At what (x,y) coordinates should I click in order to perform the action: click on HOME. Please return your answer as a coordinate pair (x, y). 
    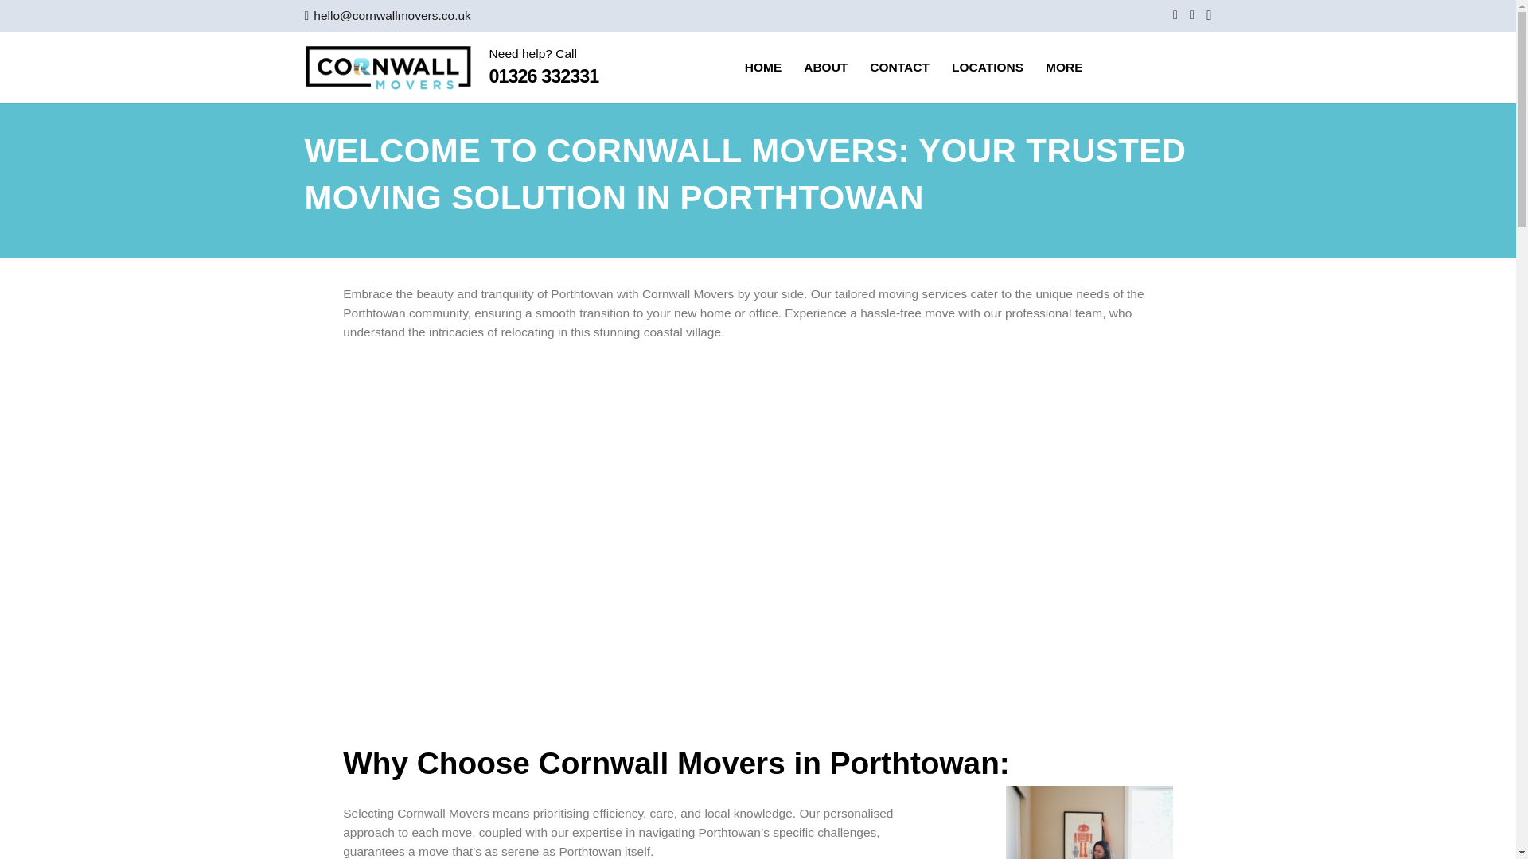
    Looking at the image, I should click on (762, 68).